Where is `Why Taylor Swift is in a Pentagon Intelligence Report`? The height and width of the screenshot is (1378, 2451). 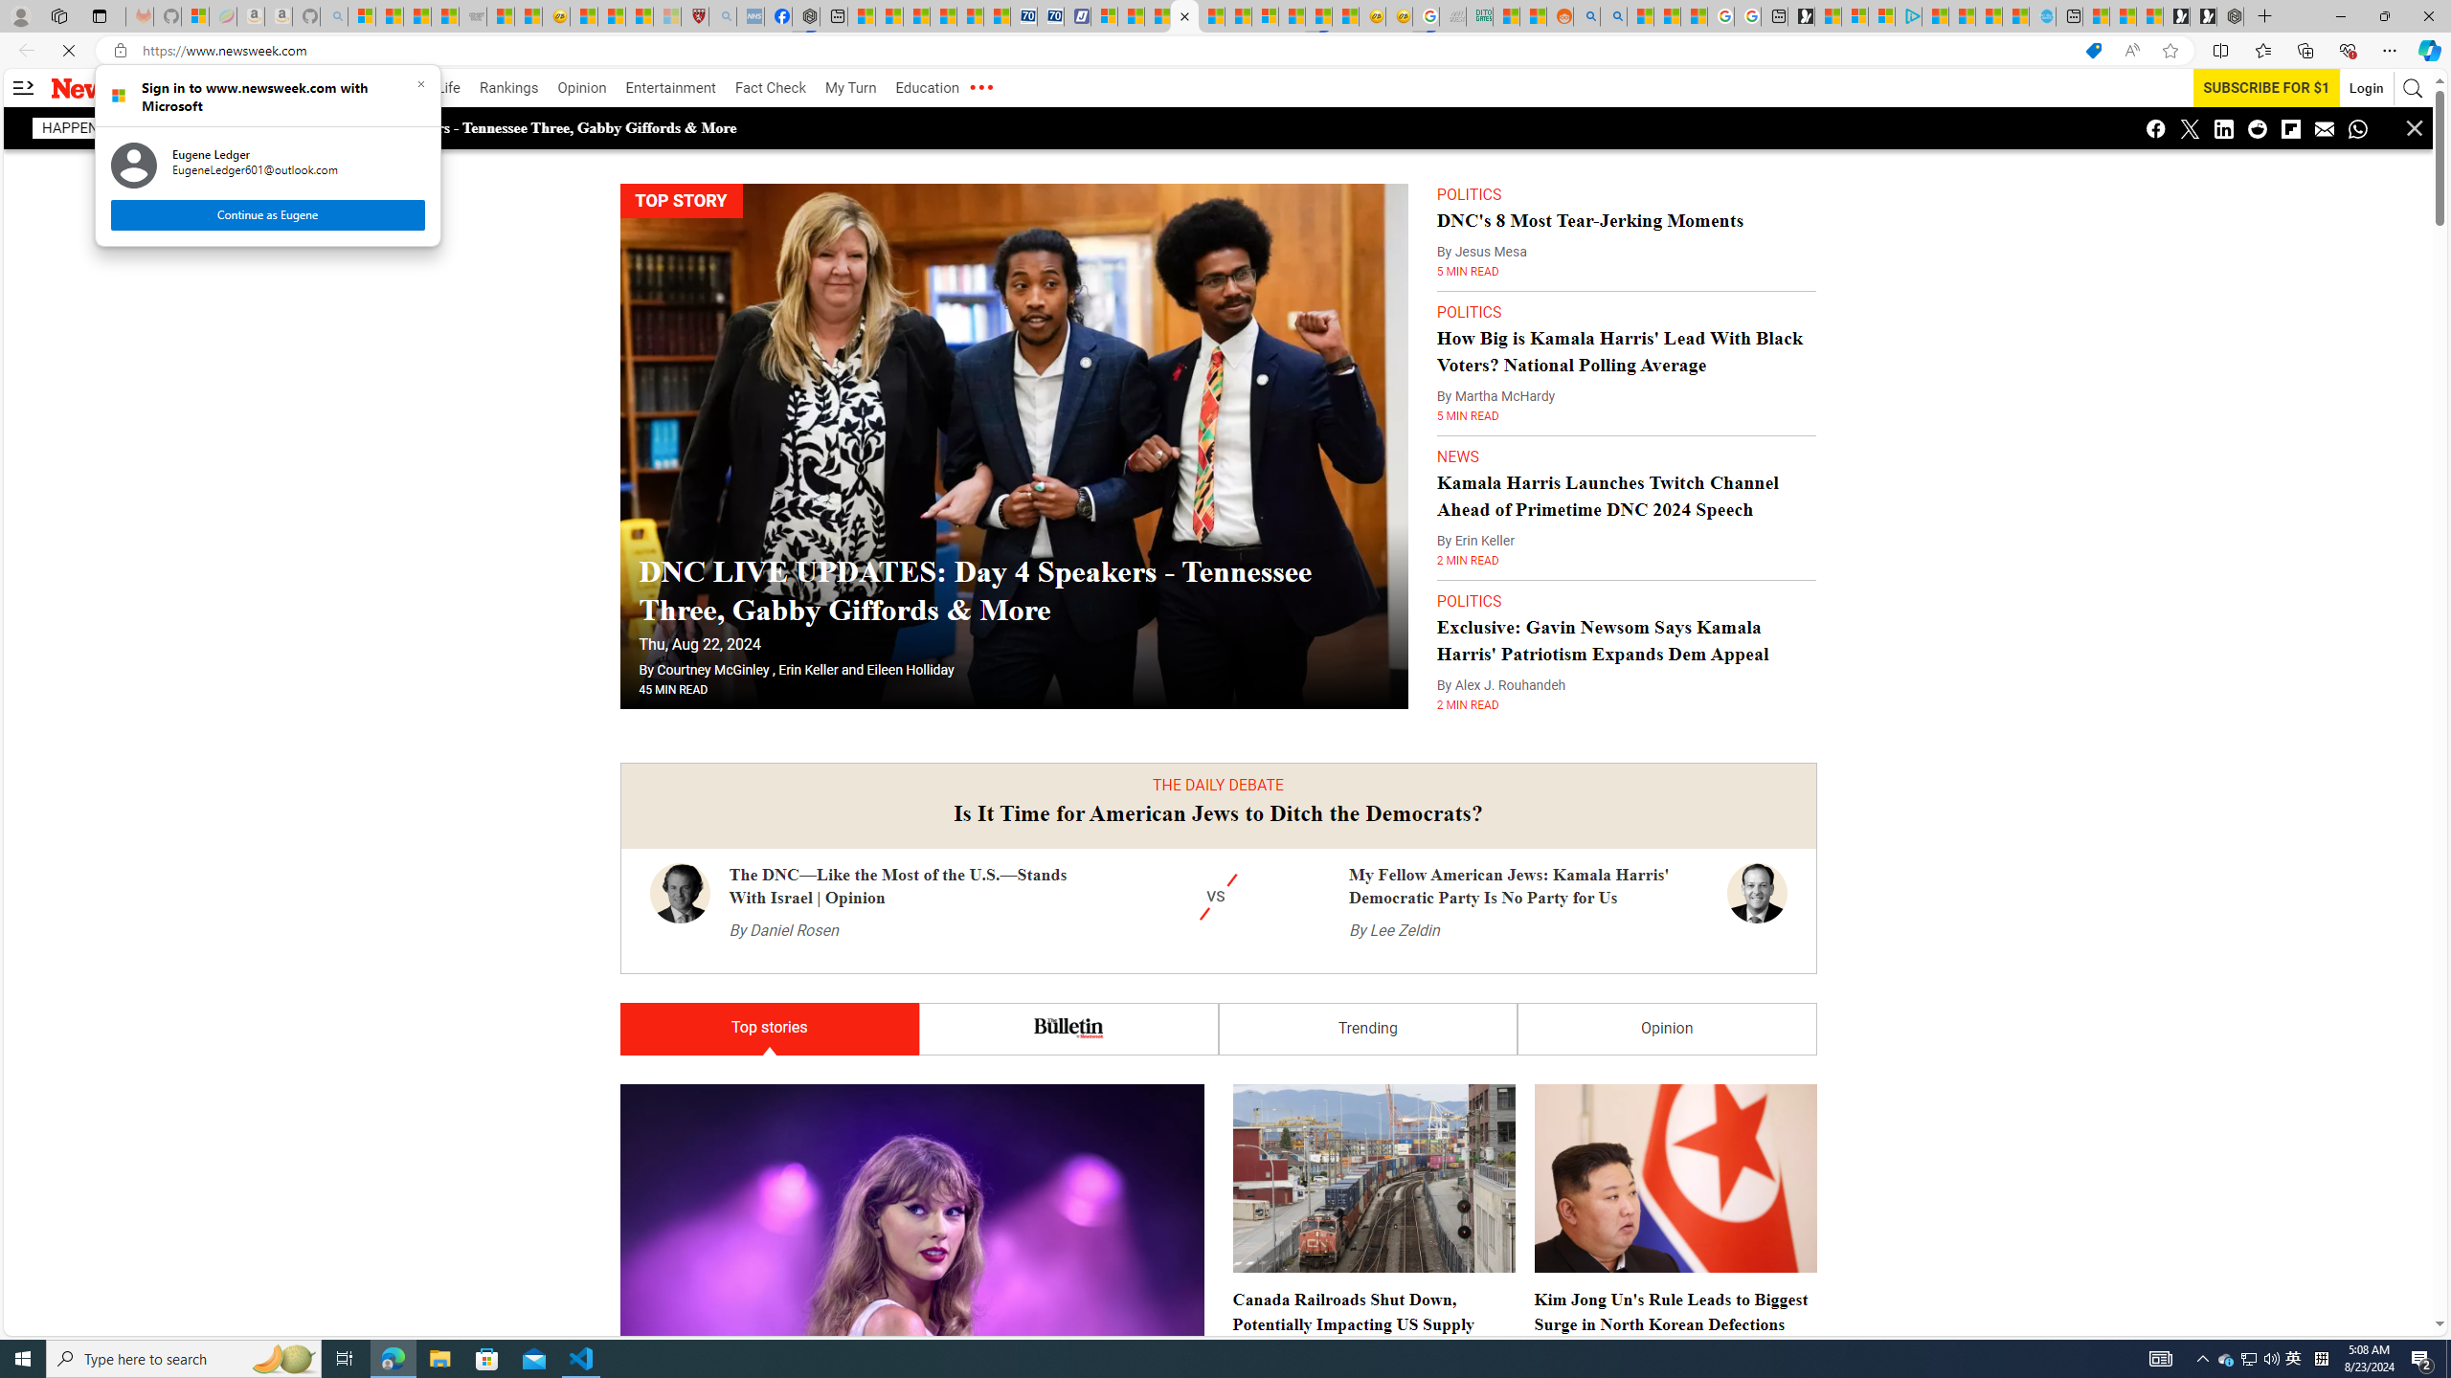
Why Taylor Swift is in a Pentagon Intelligence Report is located at coordinates (911, 1240).